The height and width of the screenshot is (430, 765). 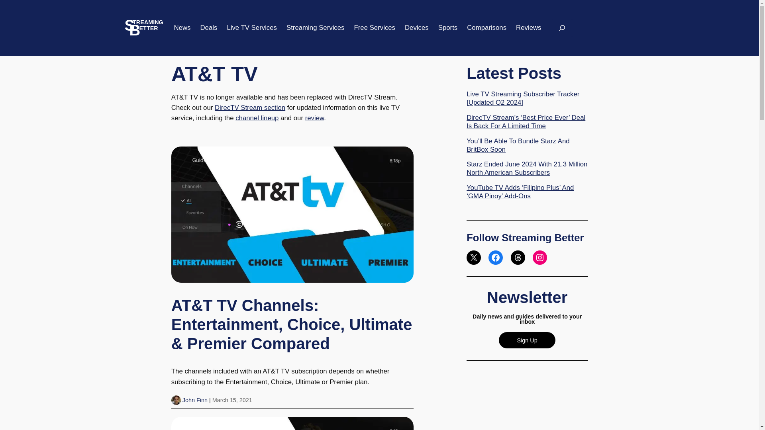 What do you see at coordinates (486, 28) in the screenshot?
I see `Comparisons` at bounding box center [486, 28].